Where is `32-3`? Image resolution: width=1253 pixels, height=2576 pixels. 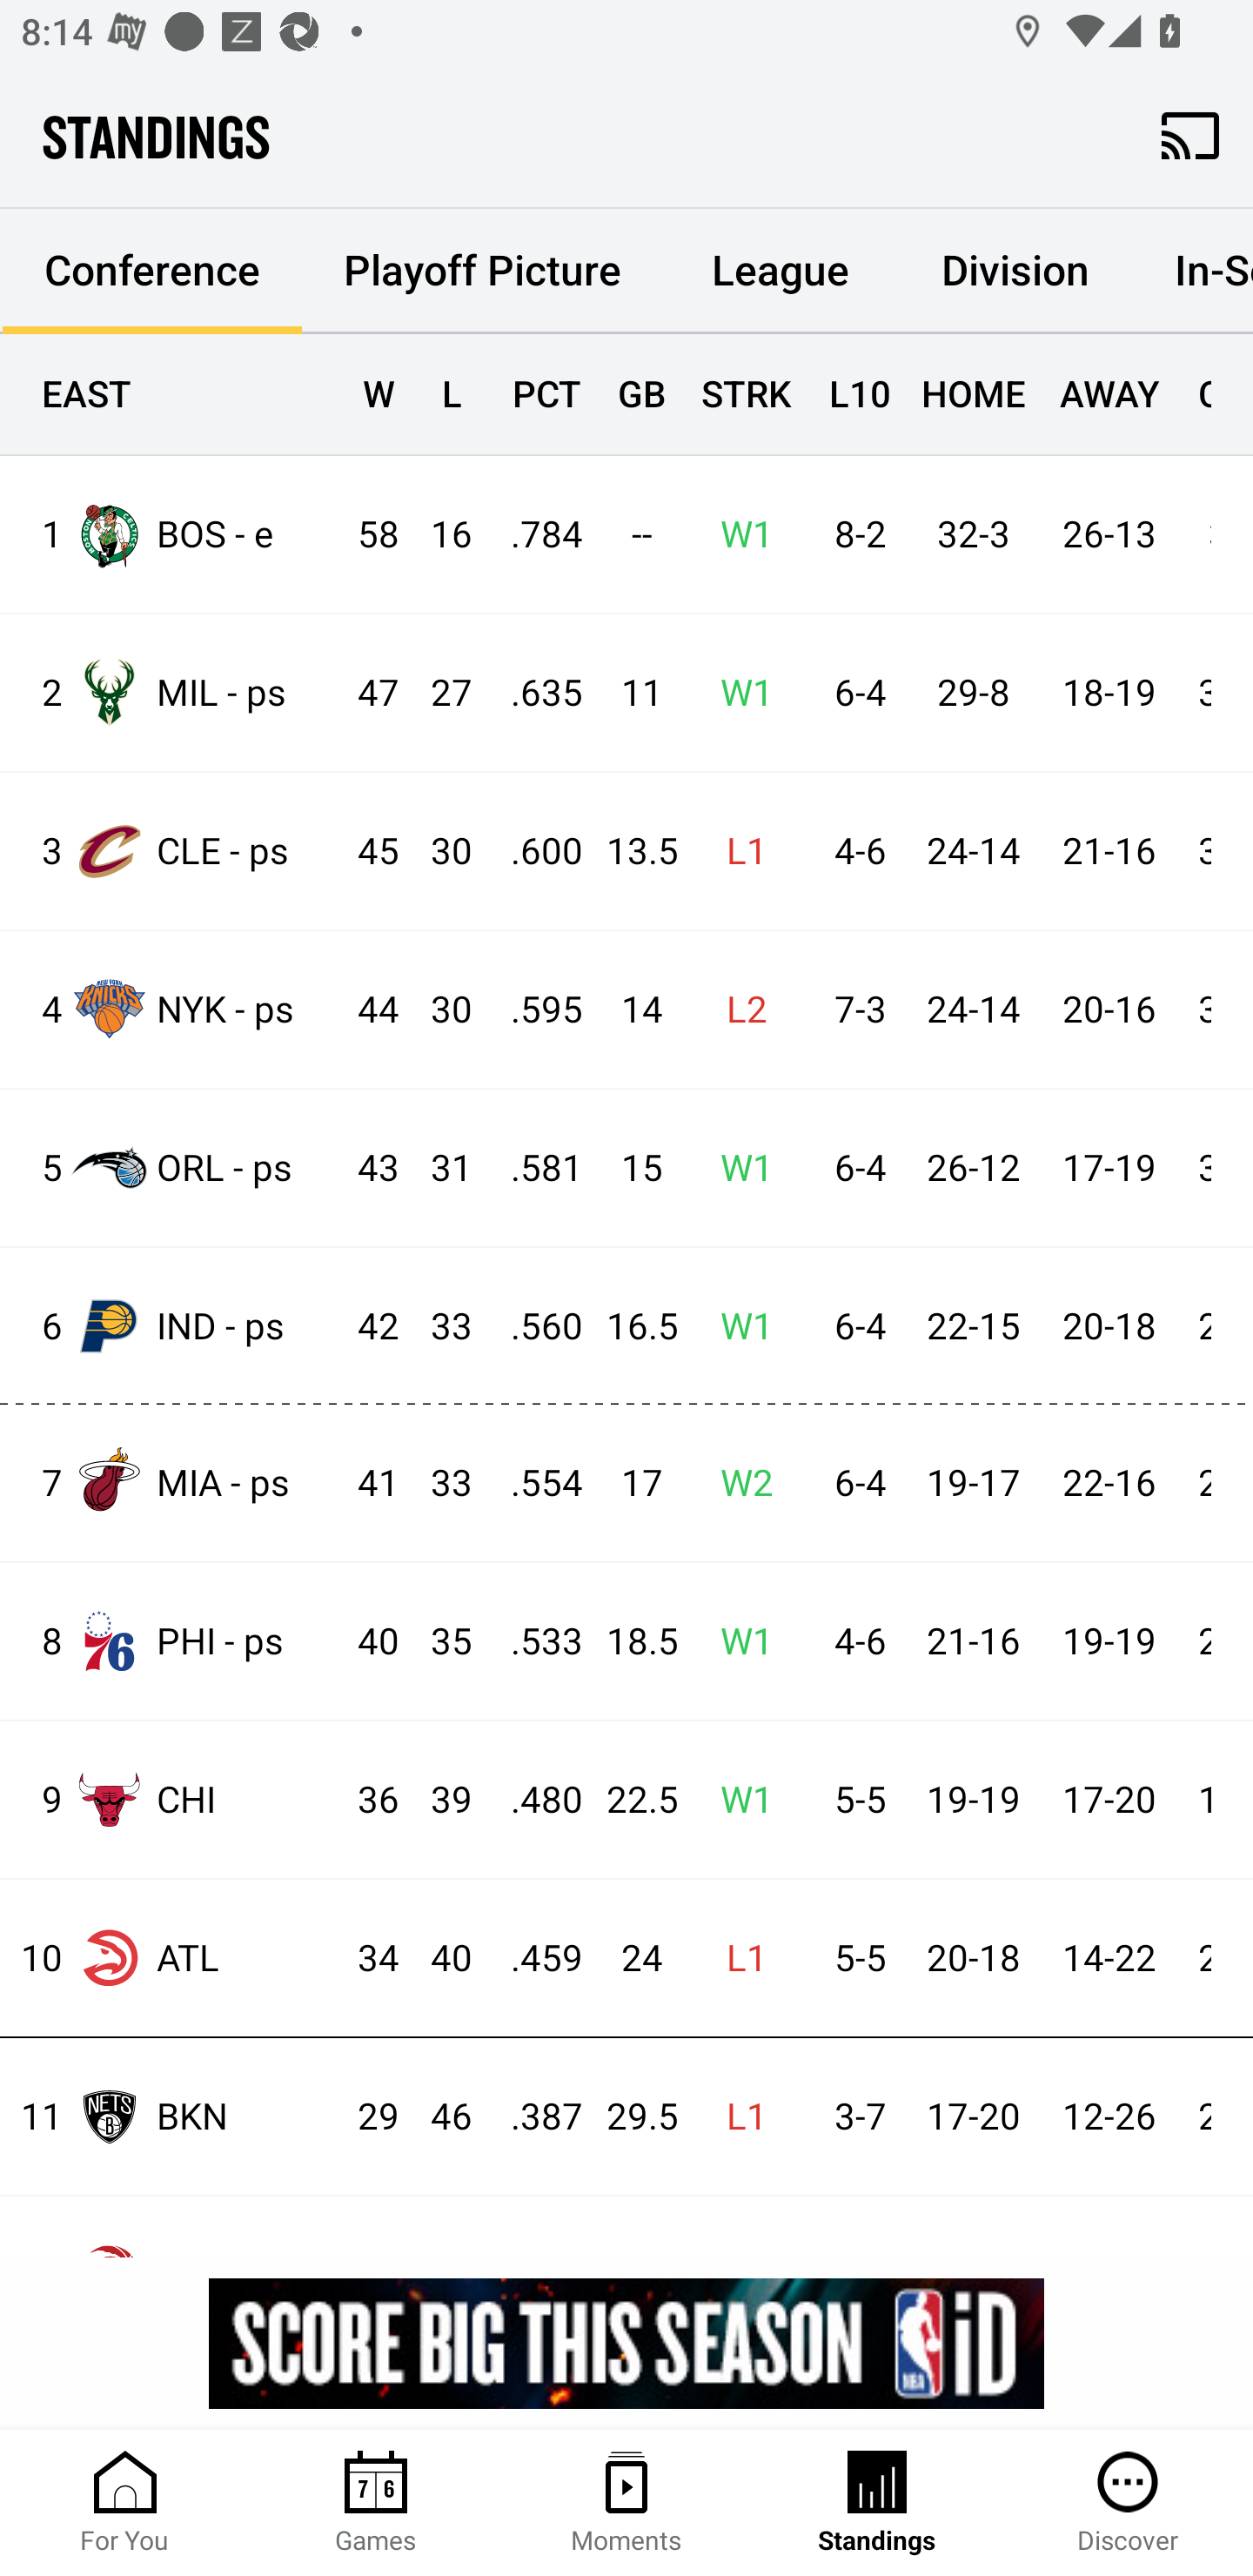 32-3 is located at coordinates (973, 534).